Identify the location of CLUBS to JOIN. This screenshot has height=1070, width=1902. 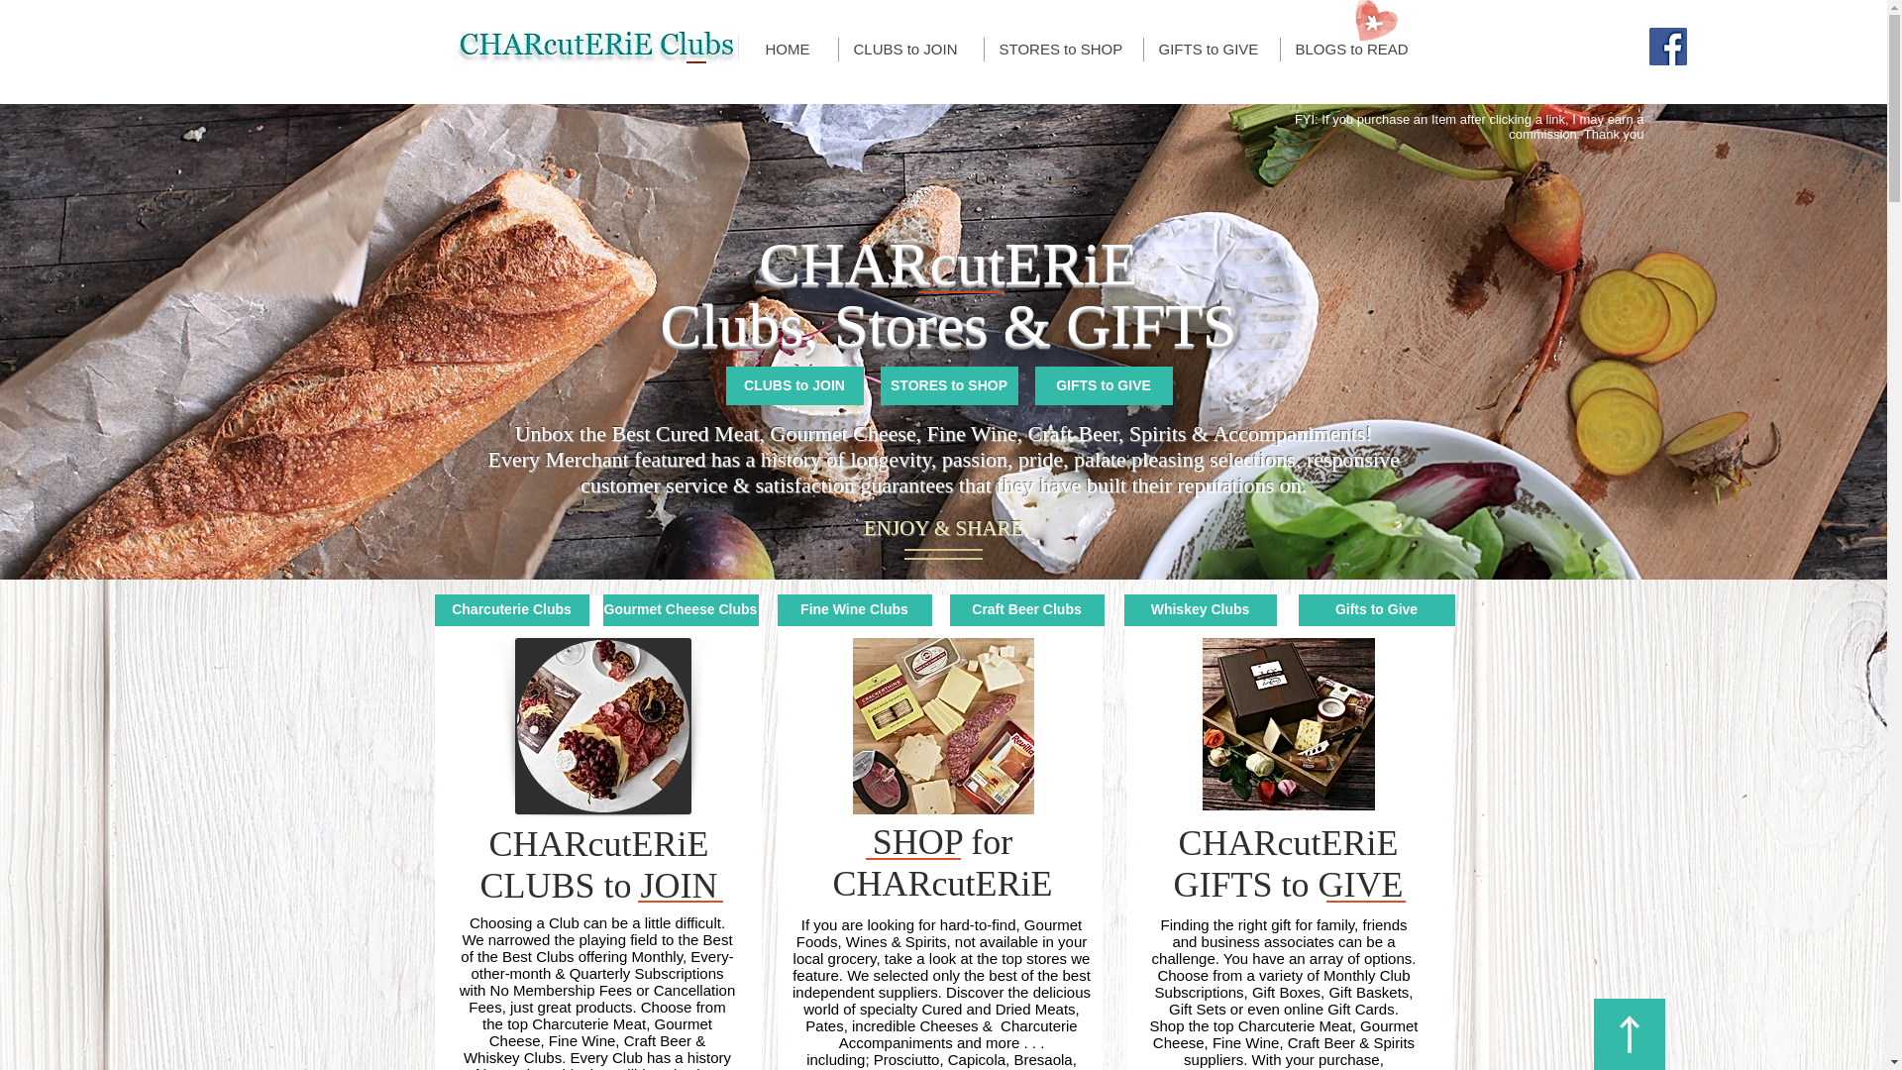
(910, 49).